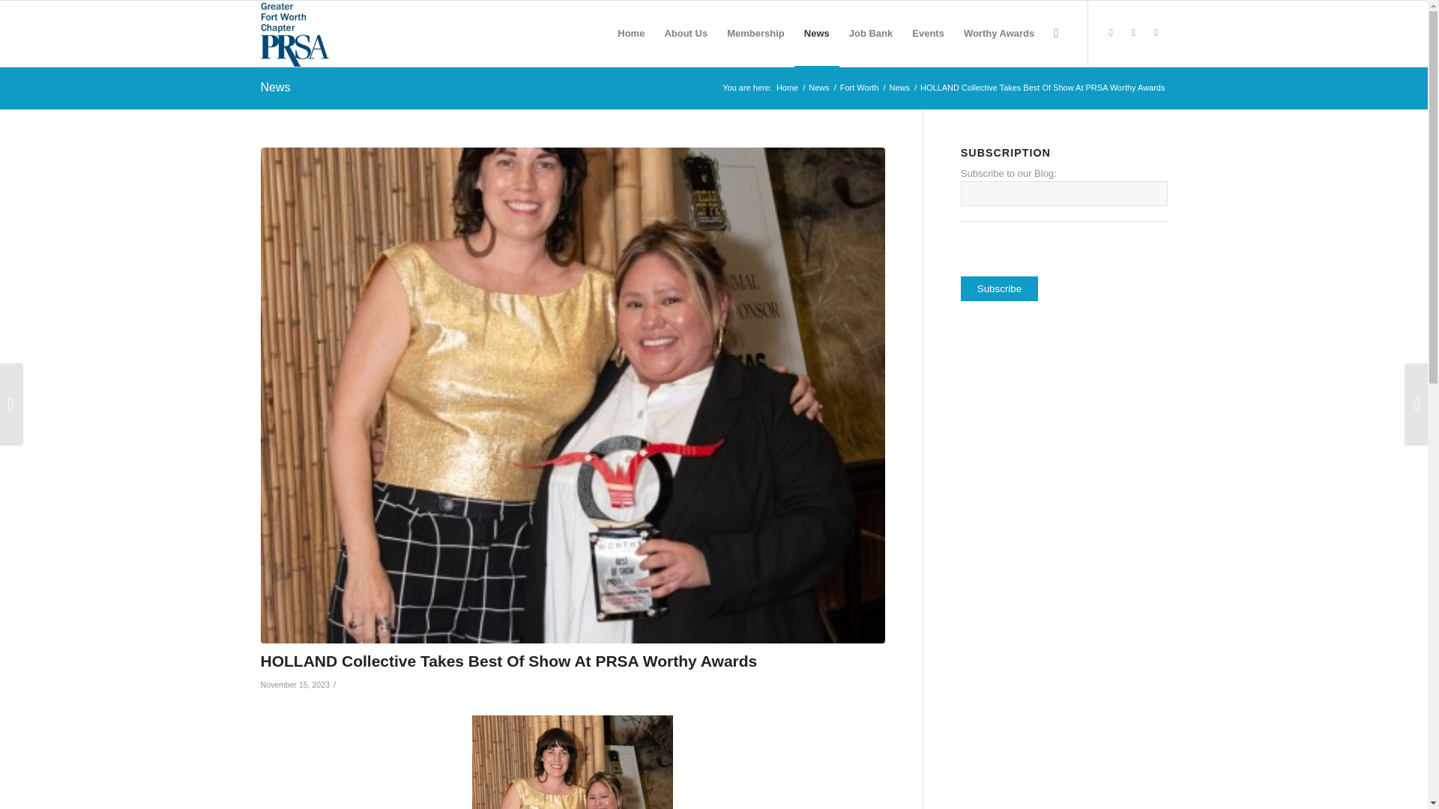  Describe the element at coordinates (998, 33) in the screenshot. I see `Worthy Awards` at that location.